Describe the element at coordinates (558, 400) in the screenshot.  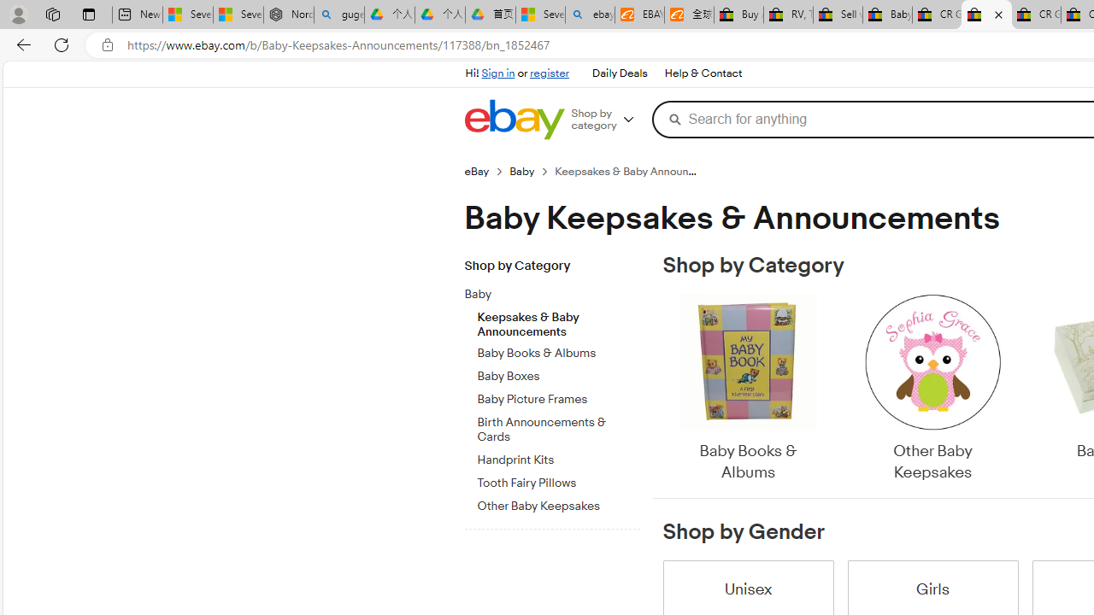
I see `Baby Picture Frames` at that location.